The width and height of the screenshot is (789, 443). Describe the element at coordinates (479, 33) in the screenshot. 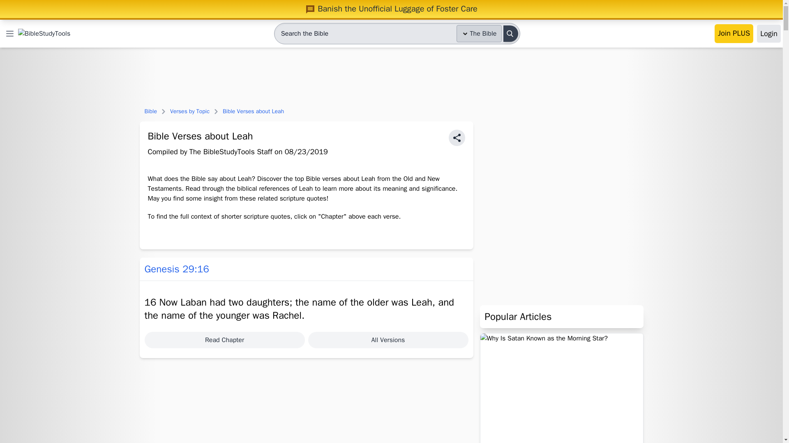

I see `The Bible` at that location.